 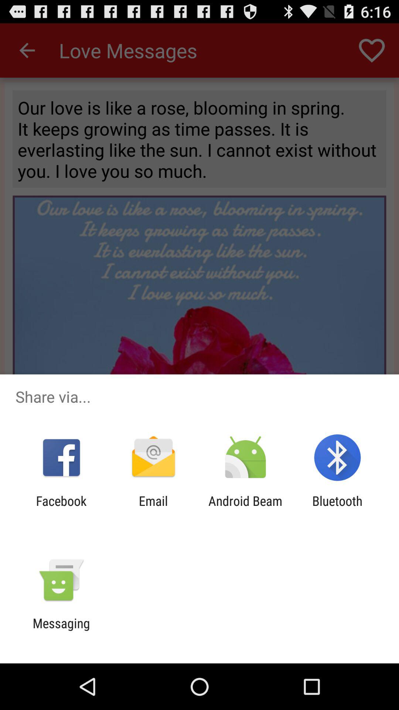 What do you see at coordinates (337, 508) in the screenshot?
I see `turn on item next to the android beam icon` at bounding box center [337, 508].